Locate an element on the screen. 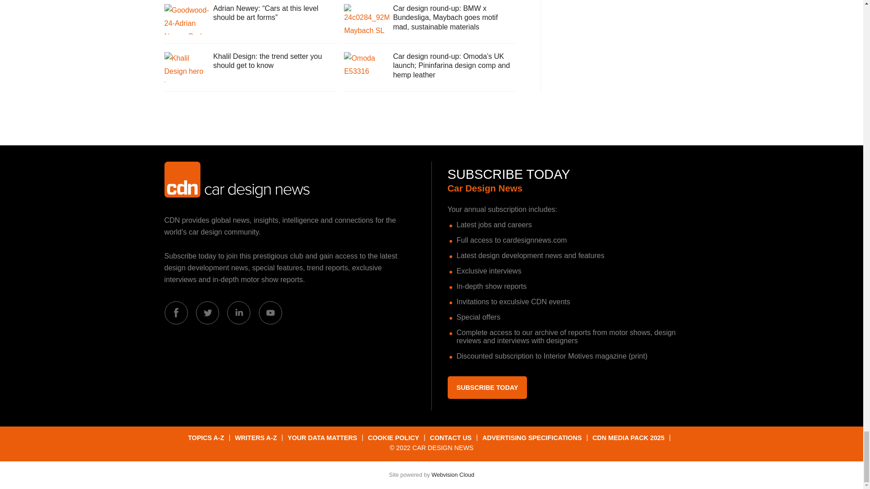  Connect with us on Facebook is located at coordinates (176, 313).